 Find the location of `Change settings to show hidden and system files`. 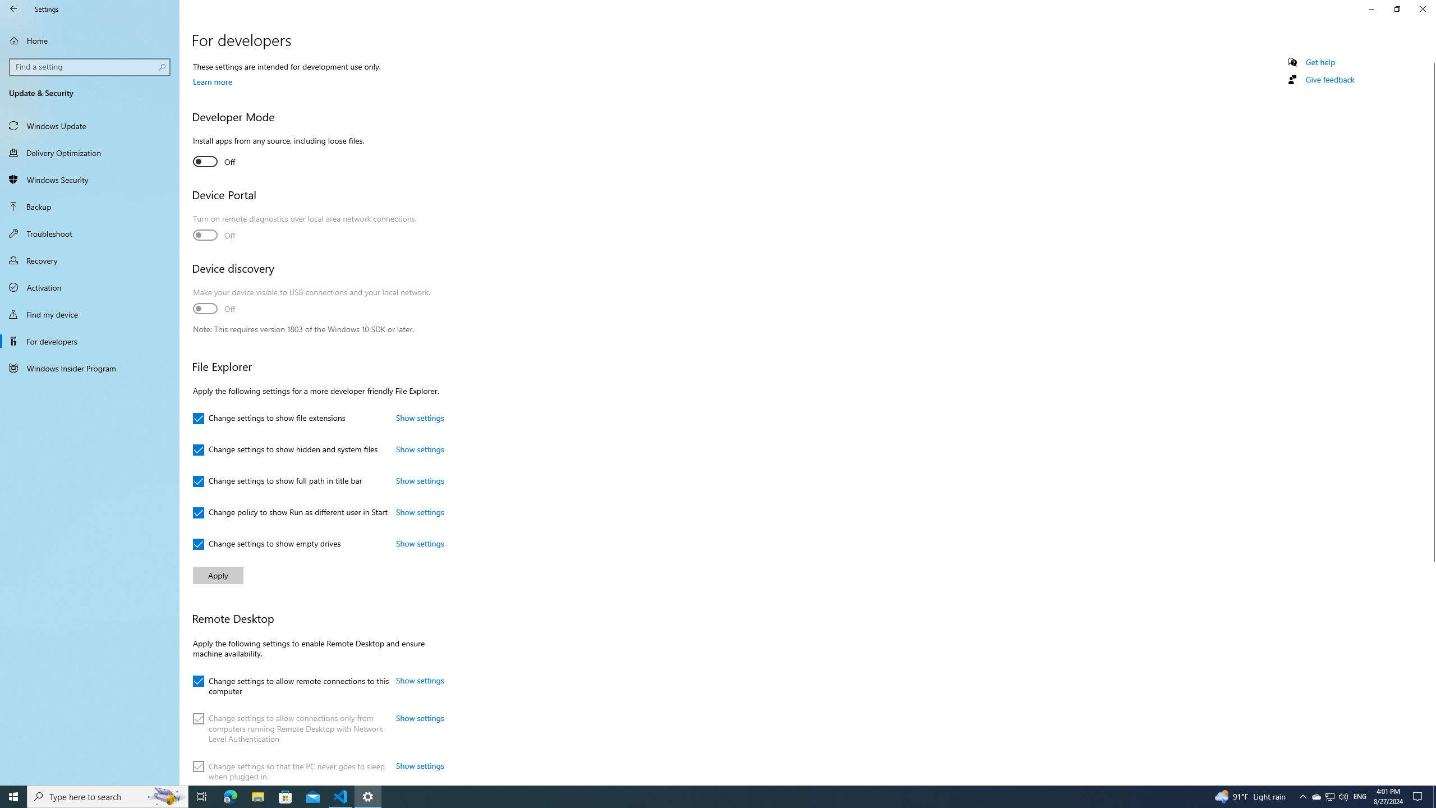

Change settings to show hidden and system files is located at coordinates (285, 450).